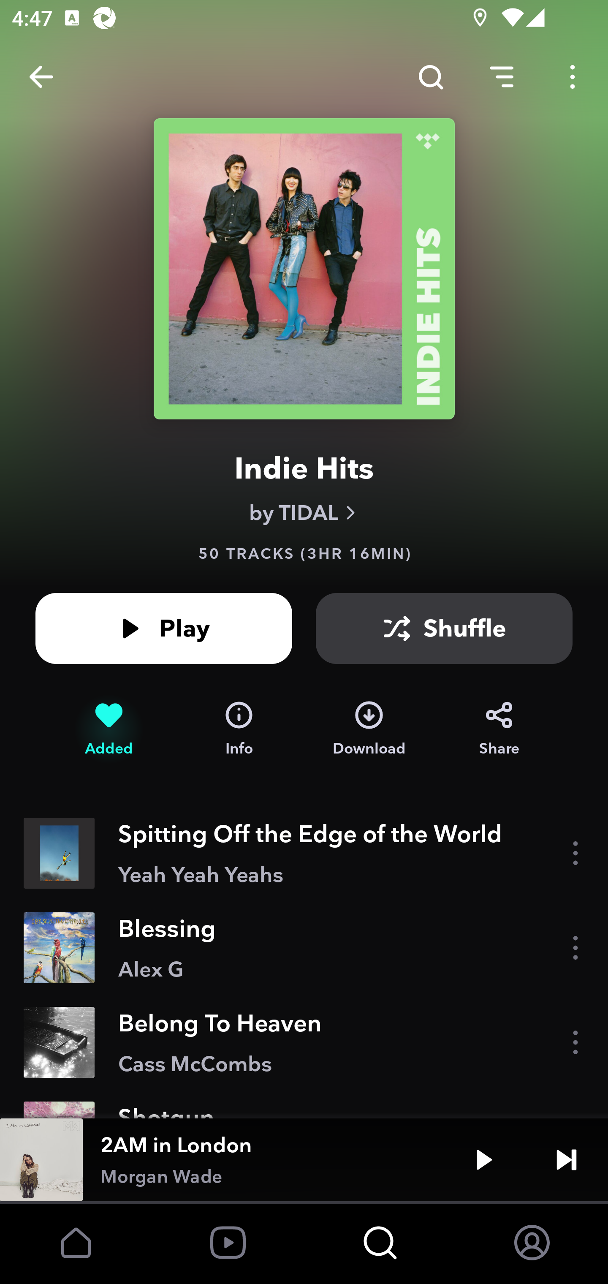  Describe the element at coordinates (369, 729) in the screenshot. I see `Download` at that location.